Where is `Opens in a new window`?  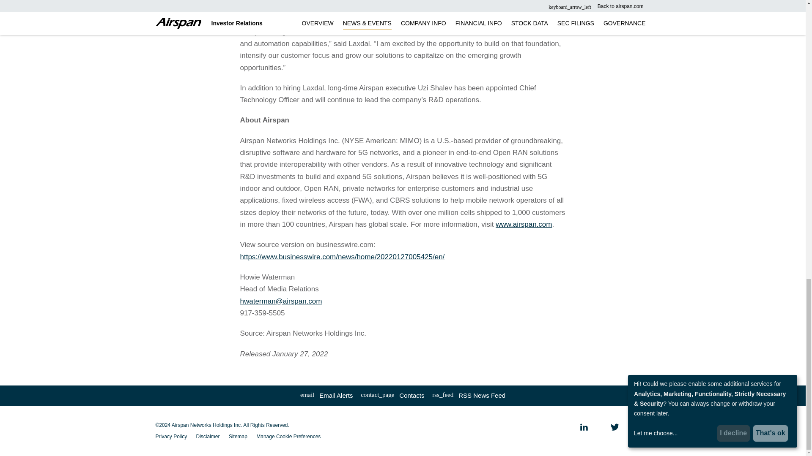 Opens in a new window is located at coordinates (469, 395).